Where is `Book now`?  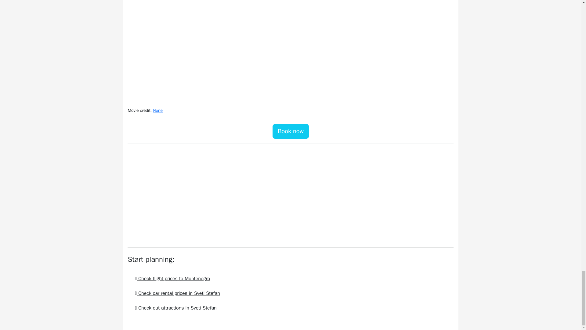 Book now is located at coordinates (291, 131).